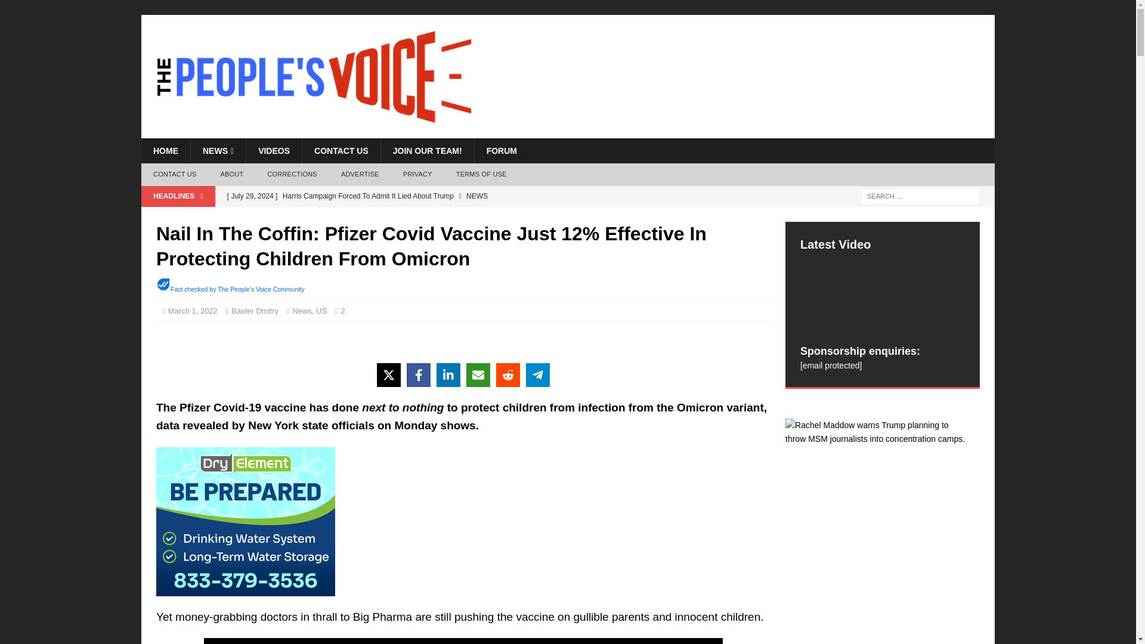  What do you see at coordinates (459, 216) in the screenshot?
I see `Trump: CBDCs Are A Threat To Liberty` at bounding box center [459, 216].